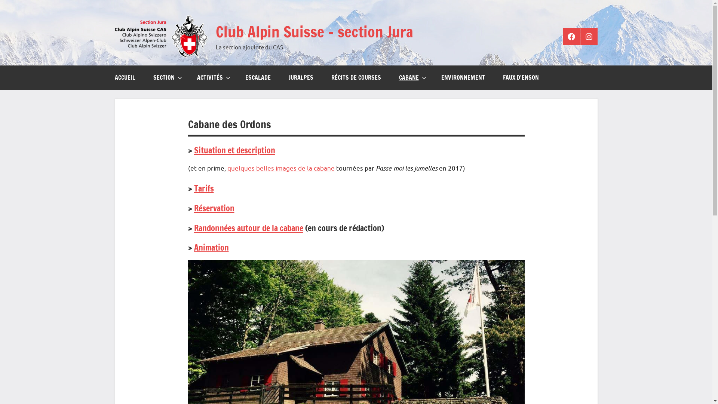  I want to click on Facebook, so click(571, 37).